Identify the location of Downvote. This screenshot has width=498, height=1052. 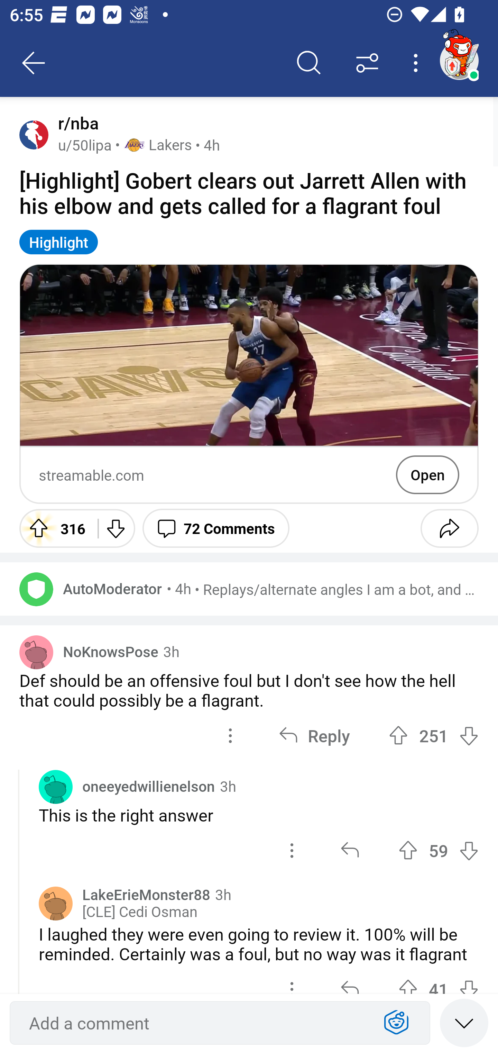
(115, 528).